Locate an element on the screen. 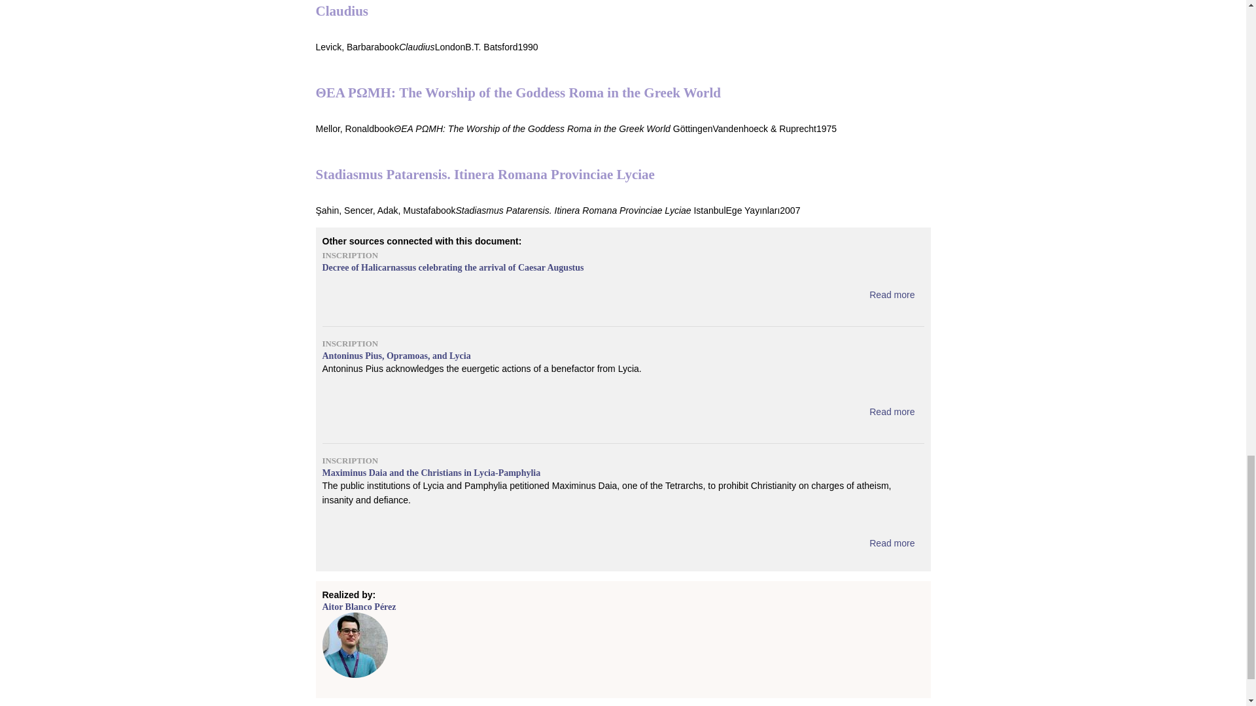  Maximinus Daia and the Christians in Lycia-Pamphylia is located at coordinates (891, 543).